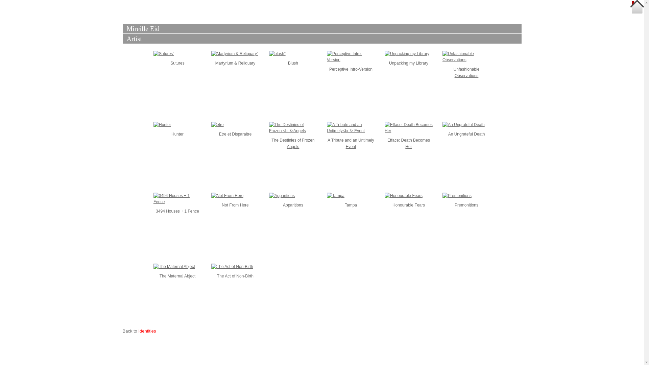  I want to click on A Tribute and an Untimely
Event, so click(351, 143).